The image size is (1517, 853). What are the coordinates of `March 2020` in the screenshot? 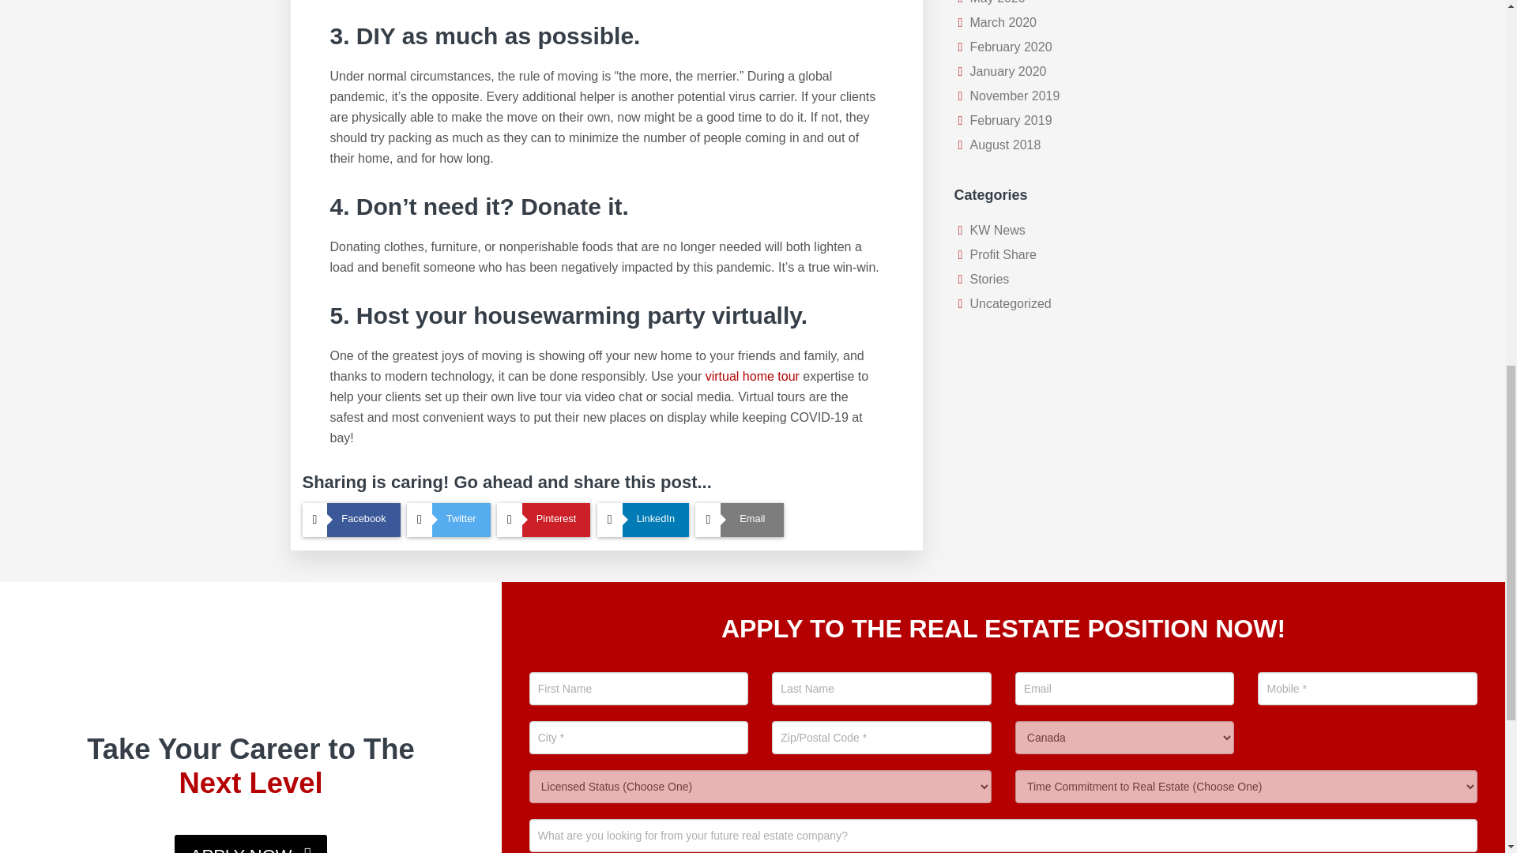 It's located at (1003, 22).